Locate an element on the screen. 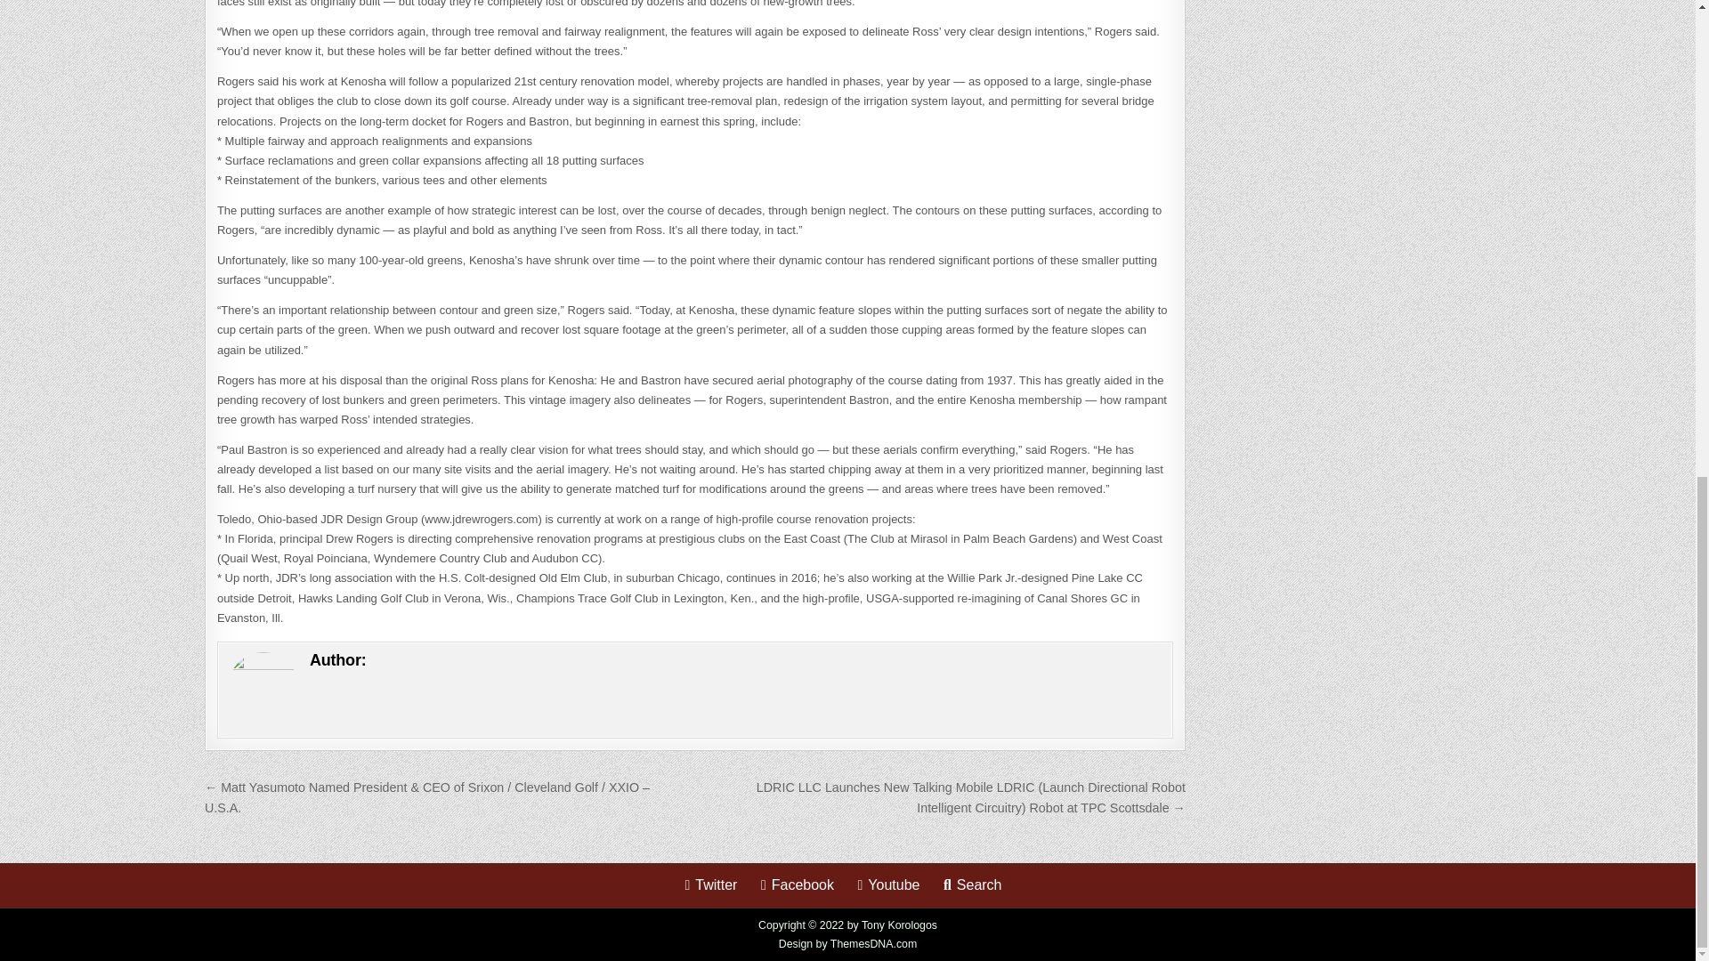 The width and height of the screenshot is (1709, 961). Search is located at coordinates (973, 884).